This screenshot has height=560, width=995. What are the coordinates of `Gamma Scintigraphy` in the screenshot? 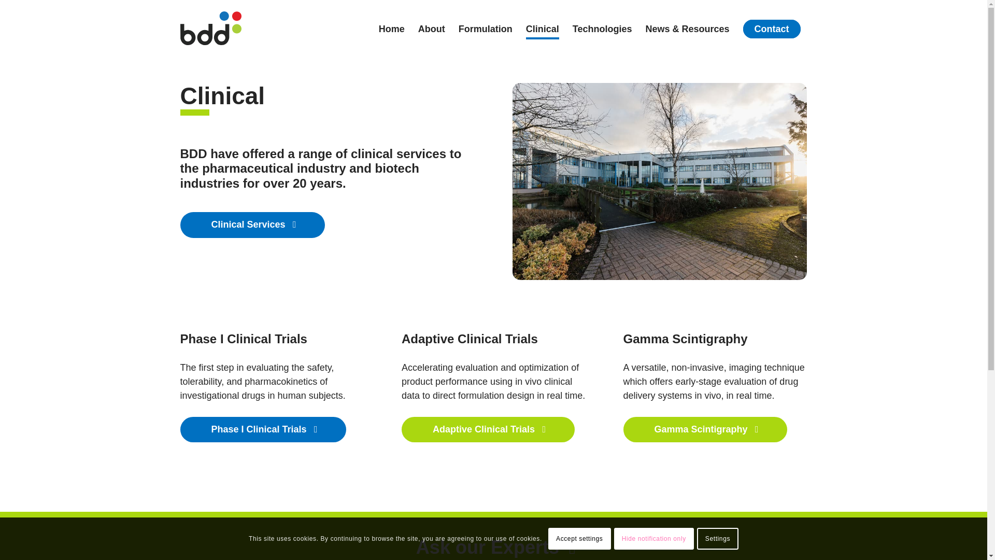 It's located at (706, 429).